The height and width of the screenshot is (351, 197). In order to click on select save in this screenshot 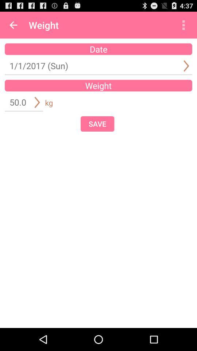, I will do `click(97, 124)`.